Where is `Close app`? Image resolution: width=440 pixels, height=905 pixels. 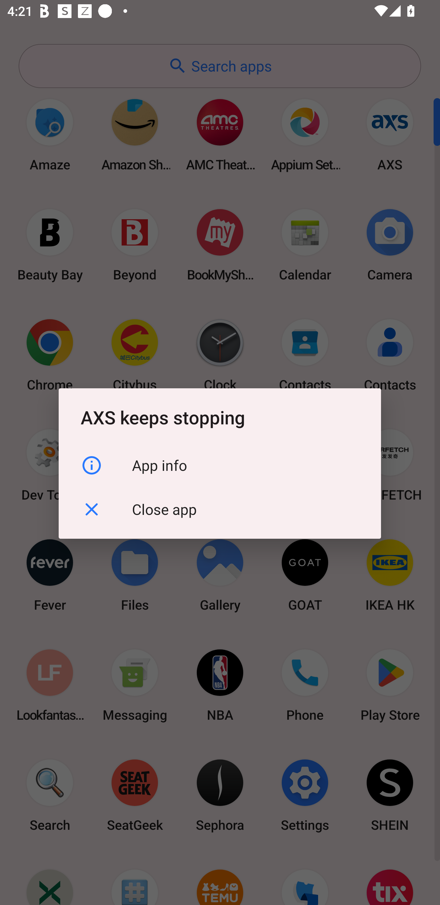
Close app is located at coordinates (220, 509).